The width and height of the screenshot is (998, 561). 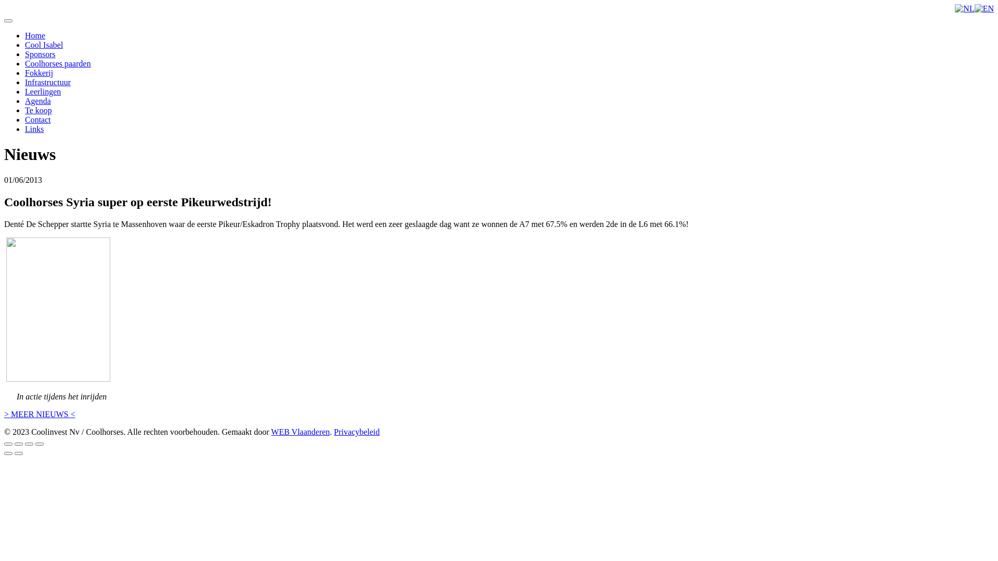 What do you see at coordinates (39, 73) in the screenshot?
I see `Fokkerij` at bounding box center [39, 73].